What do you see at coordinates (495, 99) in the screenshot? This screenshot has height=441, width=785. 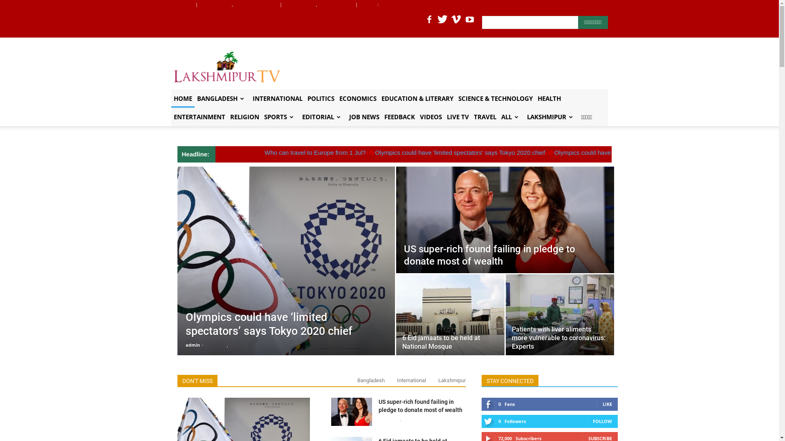 I see `SCIENCE & TECHNOLOGY` at bounding box center [495, 99].